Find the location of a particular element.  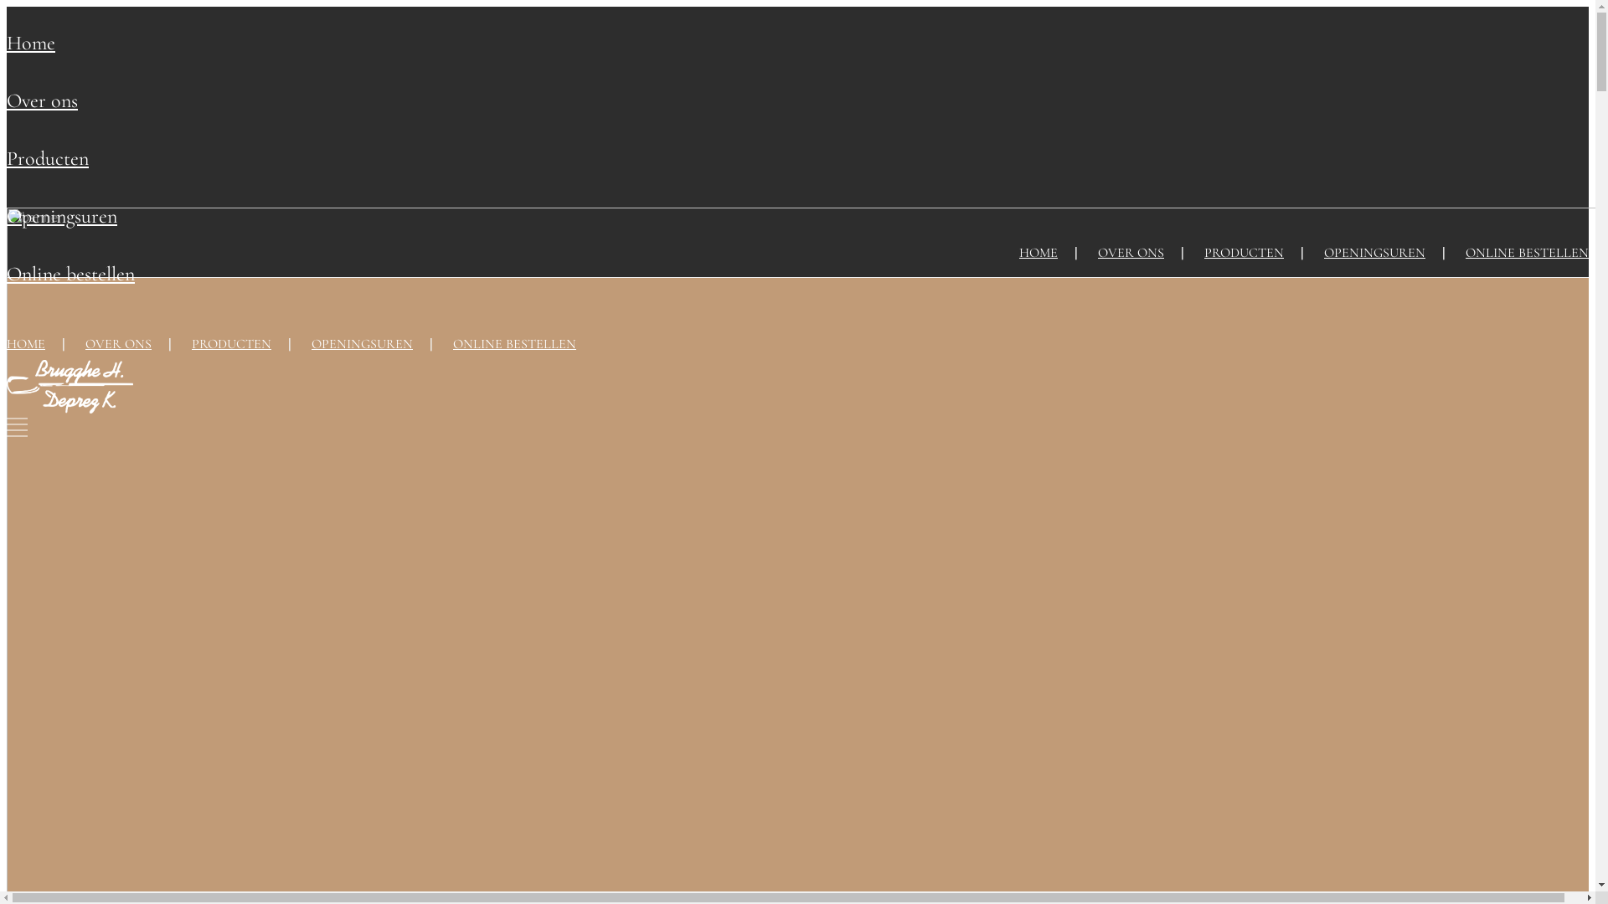

over ons is located at coordinates (42, 100).